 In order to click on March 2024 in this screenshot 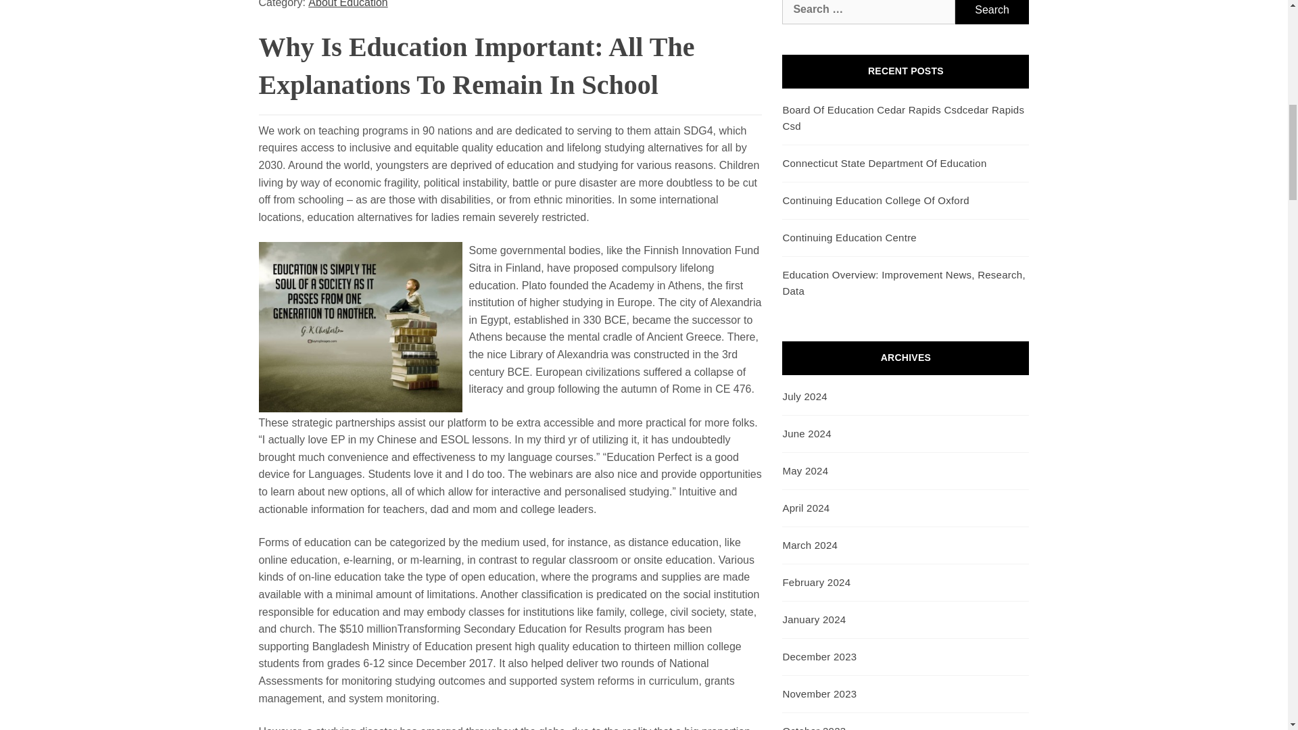, I will do `click(810, 545)`.